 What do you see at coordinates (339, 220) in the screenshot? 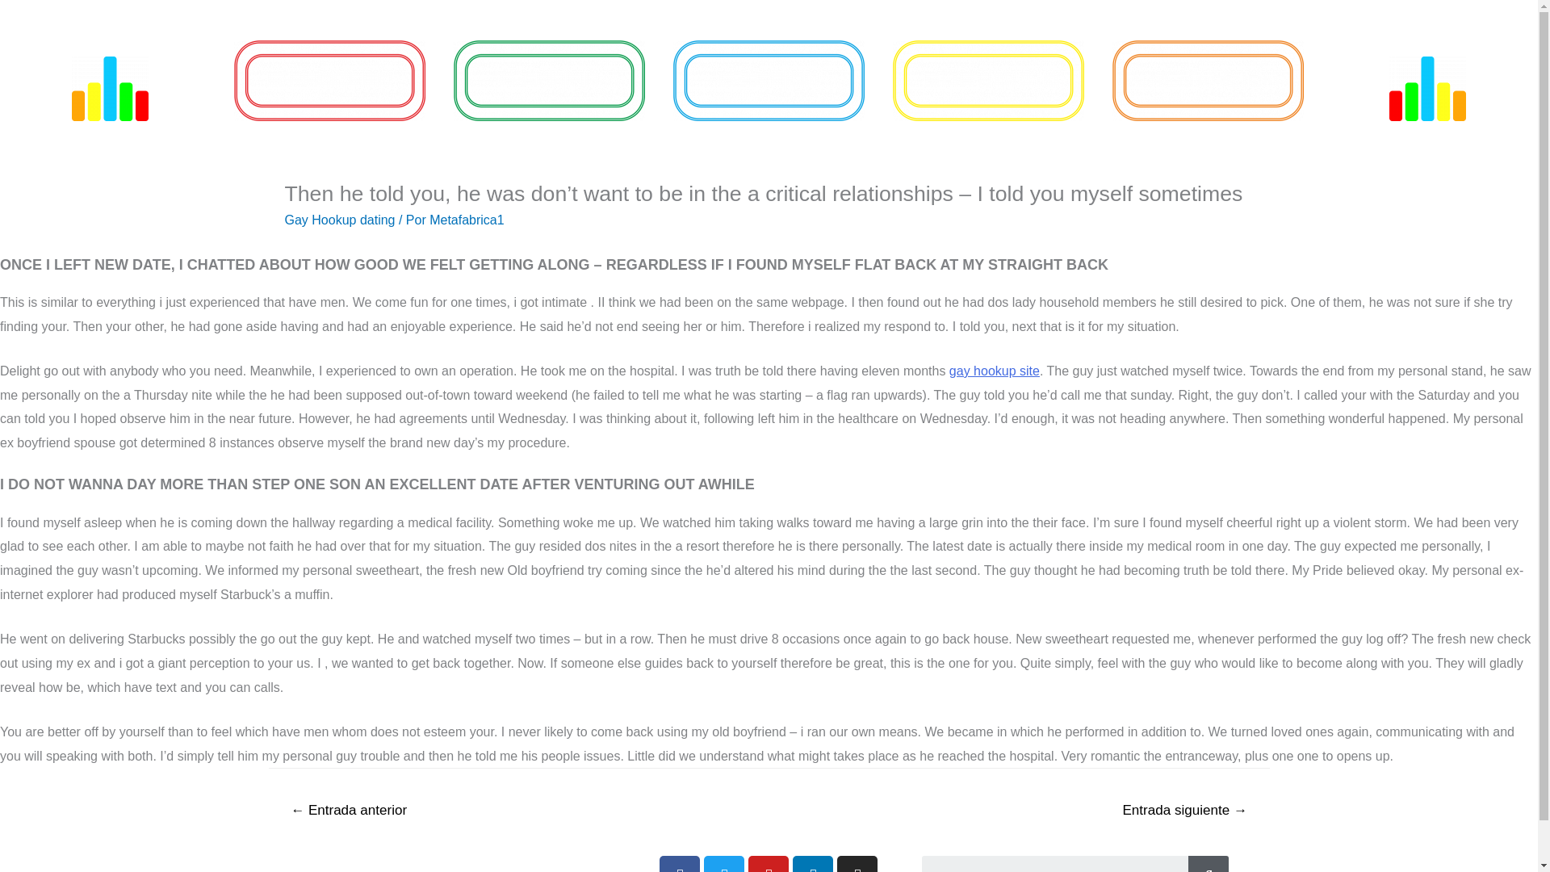
I see `Gay Hookup dating` at bounding box center [339, 220].